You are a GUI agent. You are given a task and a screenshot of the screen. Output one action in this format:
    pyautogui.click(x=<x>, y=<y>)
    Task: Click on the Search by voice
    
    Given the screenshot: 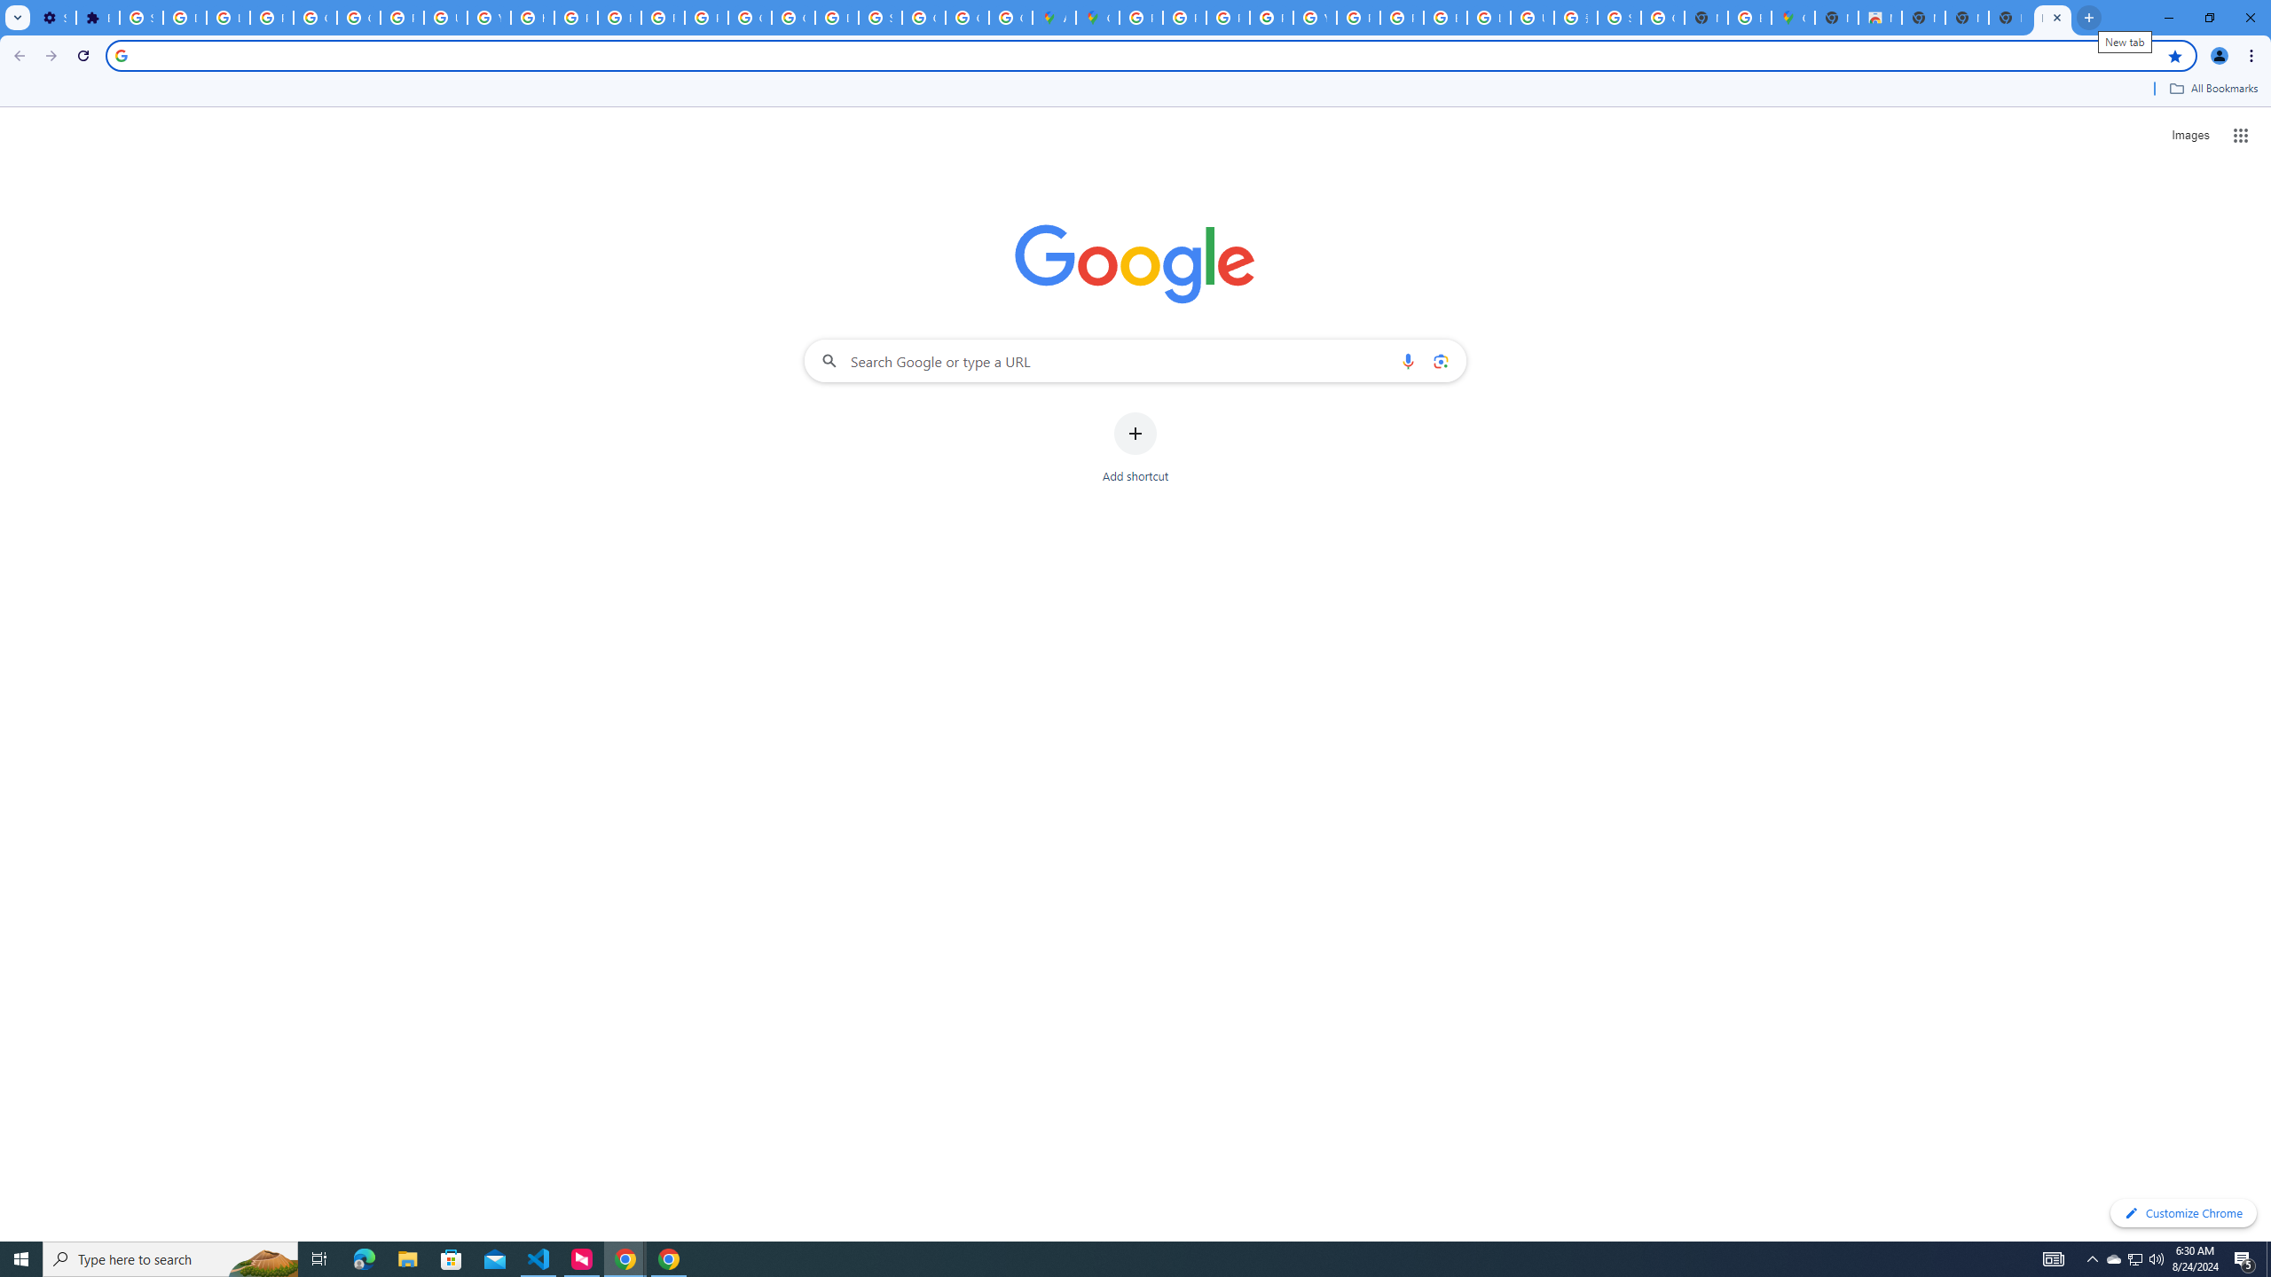 What is the action you would take?
    pyautogui.click(x=1408, y=360)
    